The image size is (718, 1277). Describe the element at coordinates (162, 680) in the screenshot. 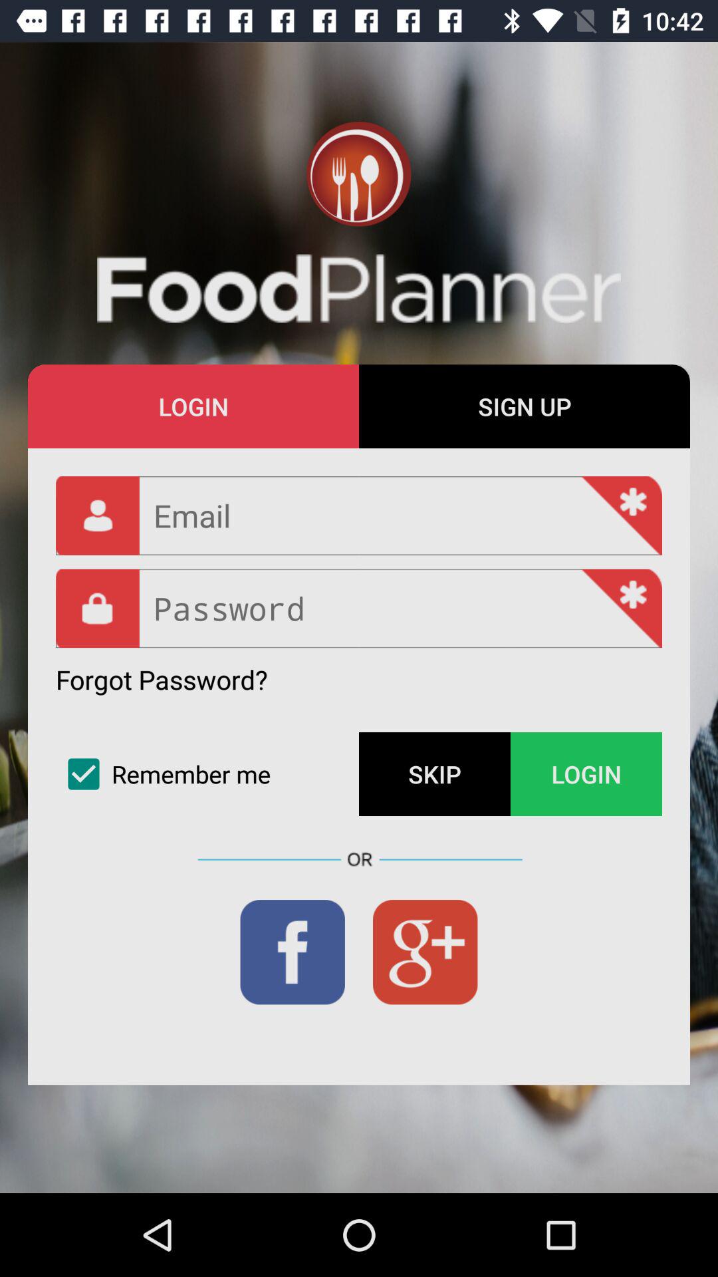

I see `click forgot password? item` at that location.